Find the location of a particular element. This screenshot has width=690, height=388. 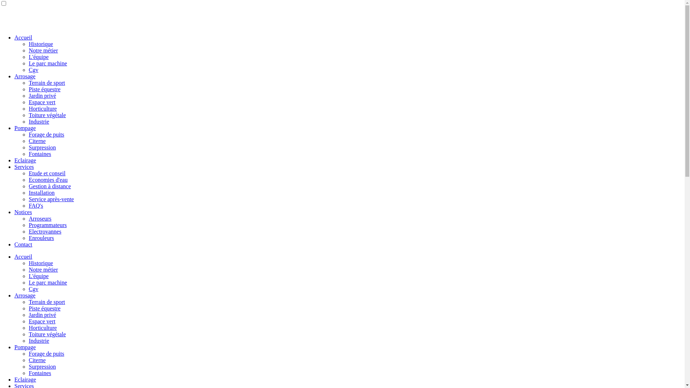

Terrain de sport is located at coordinates (47, 302).